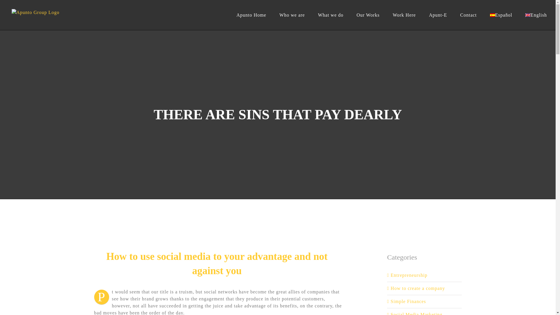 Image resolution: width=560 pixels, height=315 pixels. Describe the element at coordinates (424, 275) in the screenshot. I see `Entrepreneurship` at that location.